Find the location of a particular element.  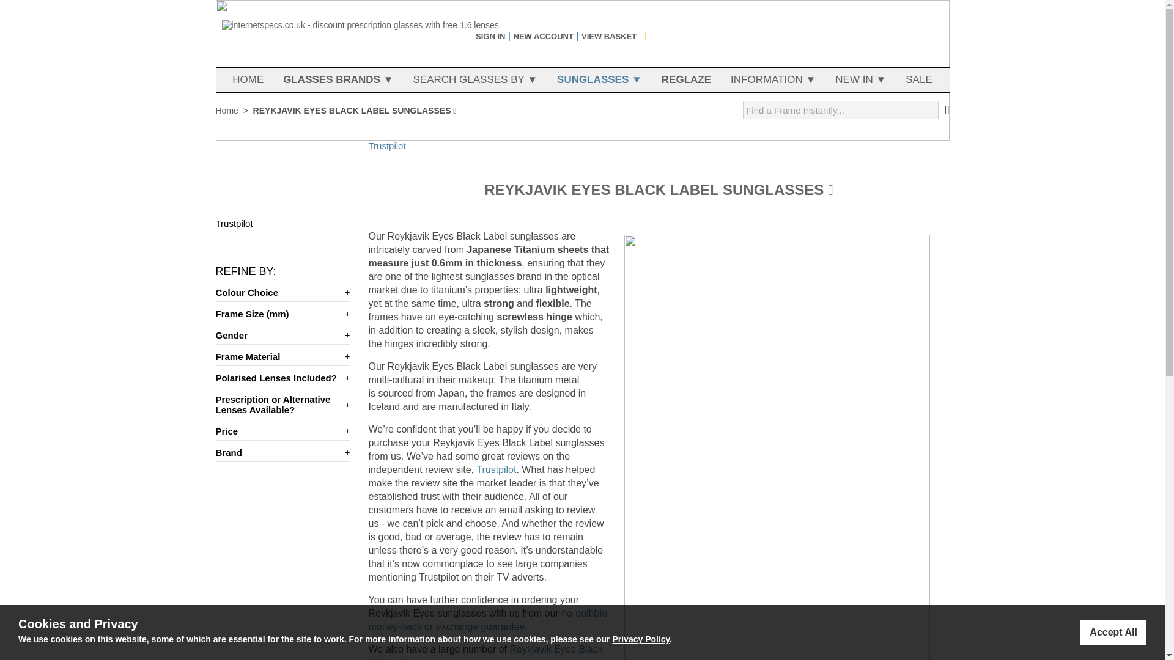

HOME is located at coordinates (248, 79).